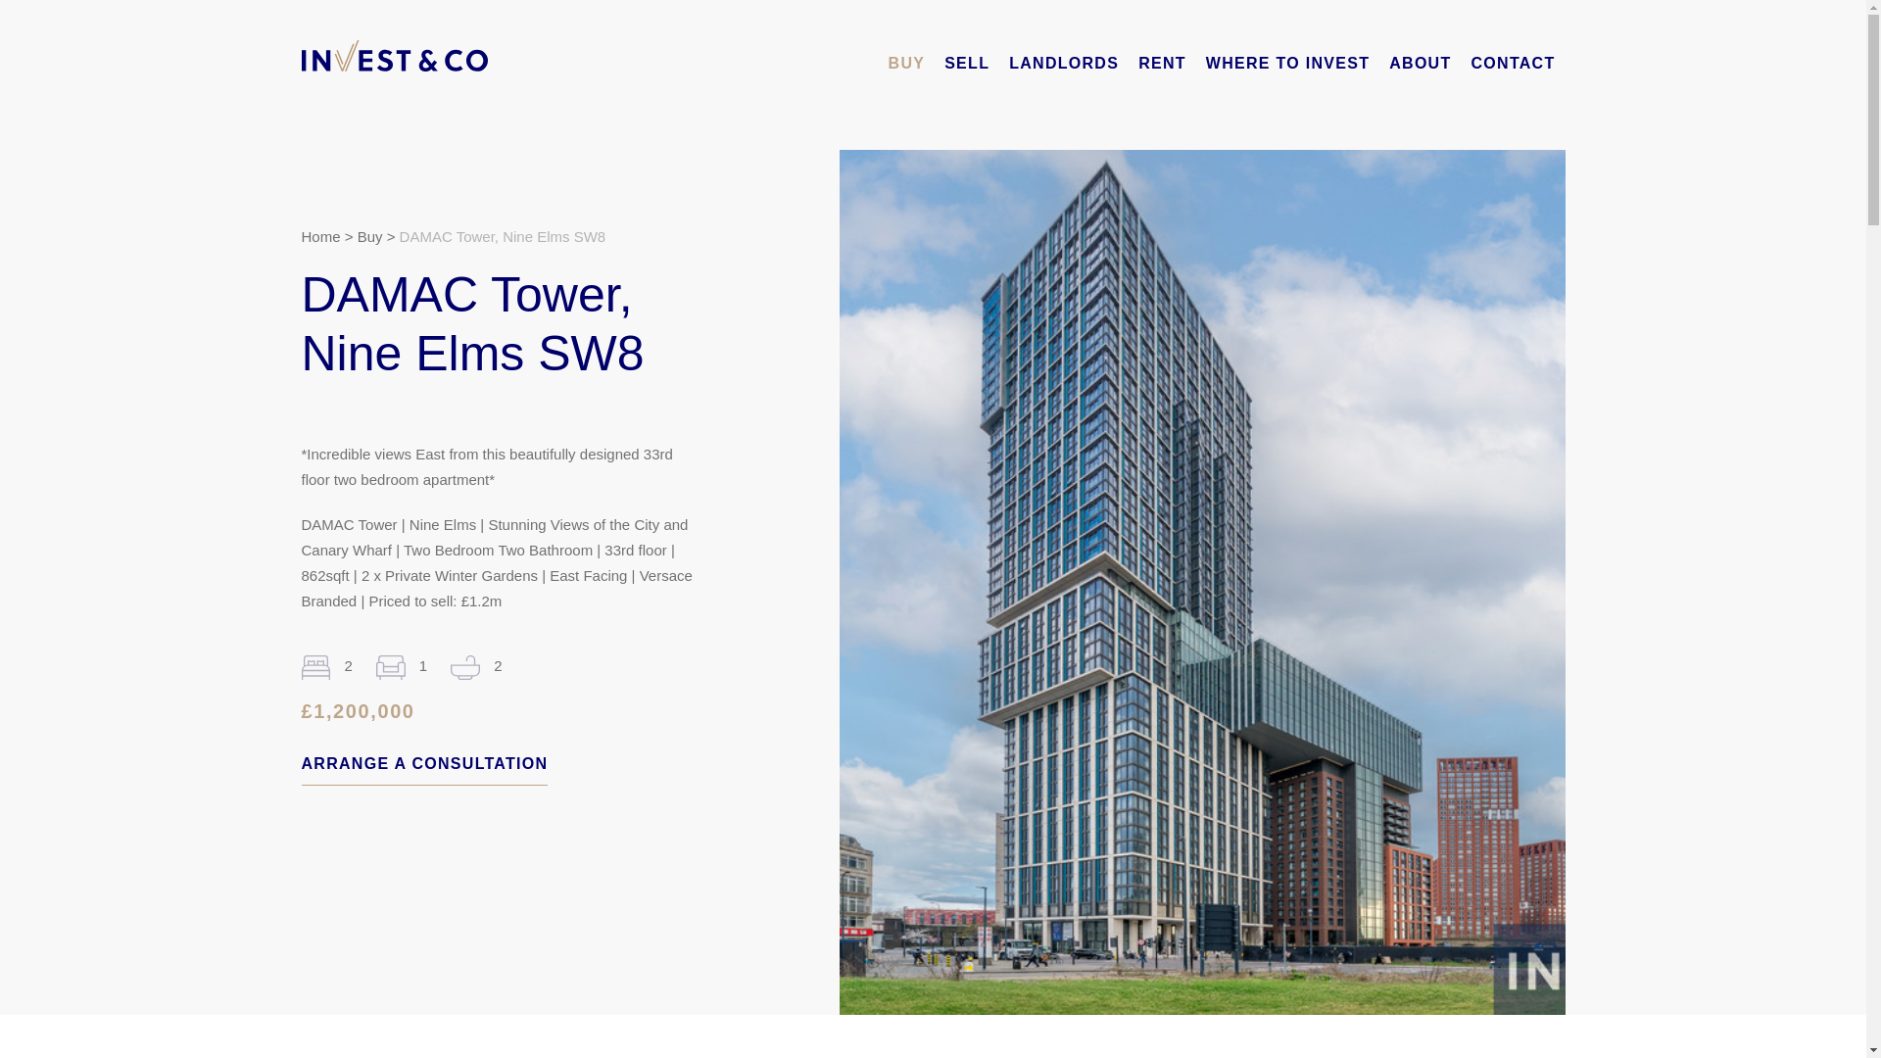 Image resolution: width=1881 pixels, height=1058 pixels. I want to click on BUY, so click(906, 64).